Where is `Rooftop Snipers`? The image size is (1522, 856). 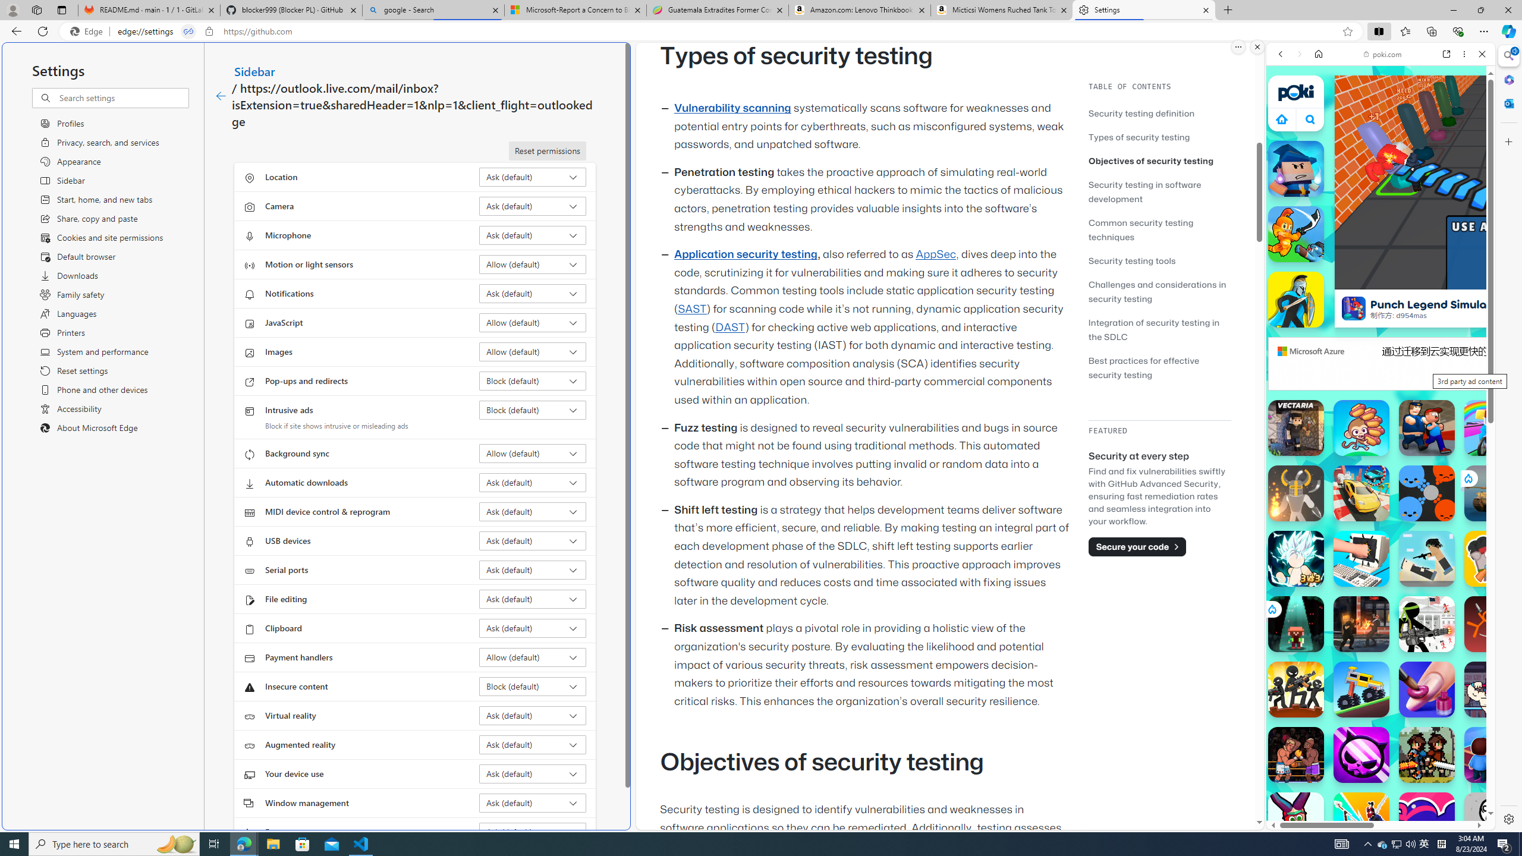
Rooftop Snipers is located at coordinates (1427, 558).